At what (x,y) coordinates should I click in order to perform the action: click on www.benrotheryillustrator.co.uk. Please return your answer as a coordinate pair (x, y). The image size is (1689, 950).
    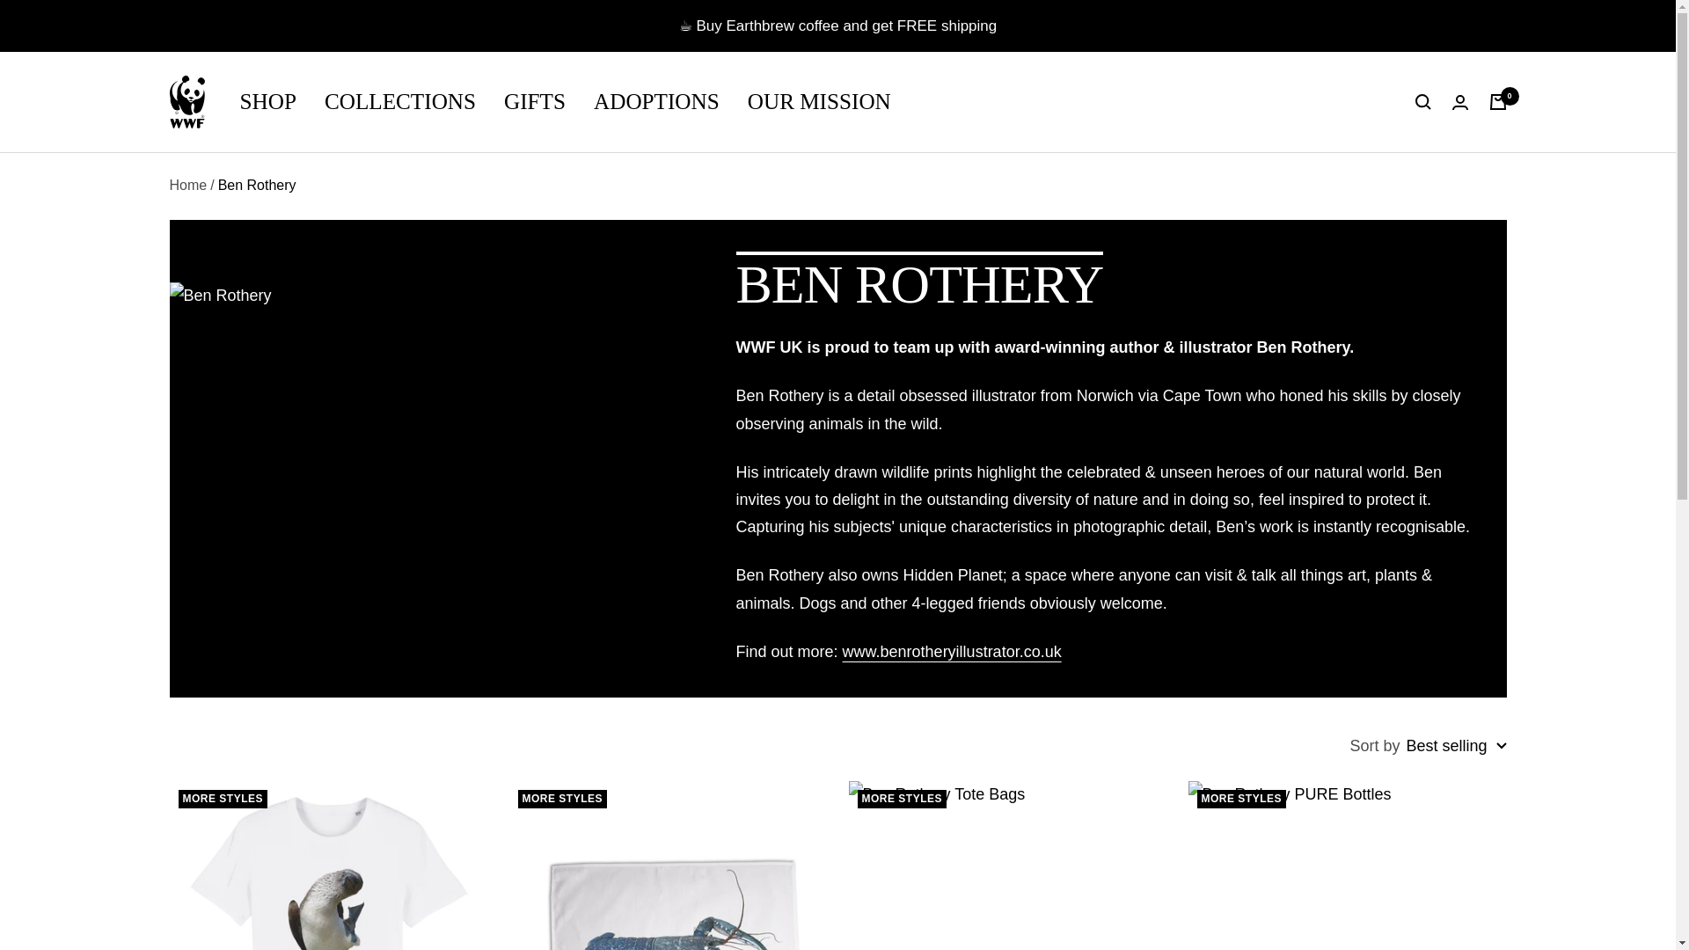
    Looking at the image, I should click on (952, 651).